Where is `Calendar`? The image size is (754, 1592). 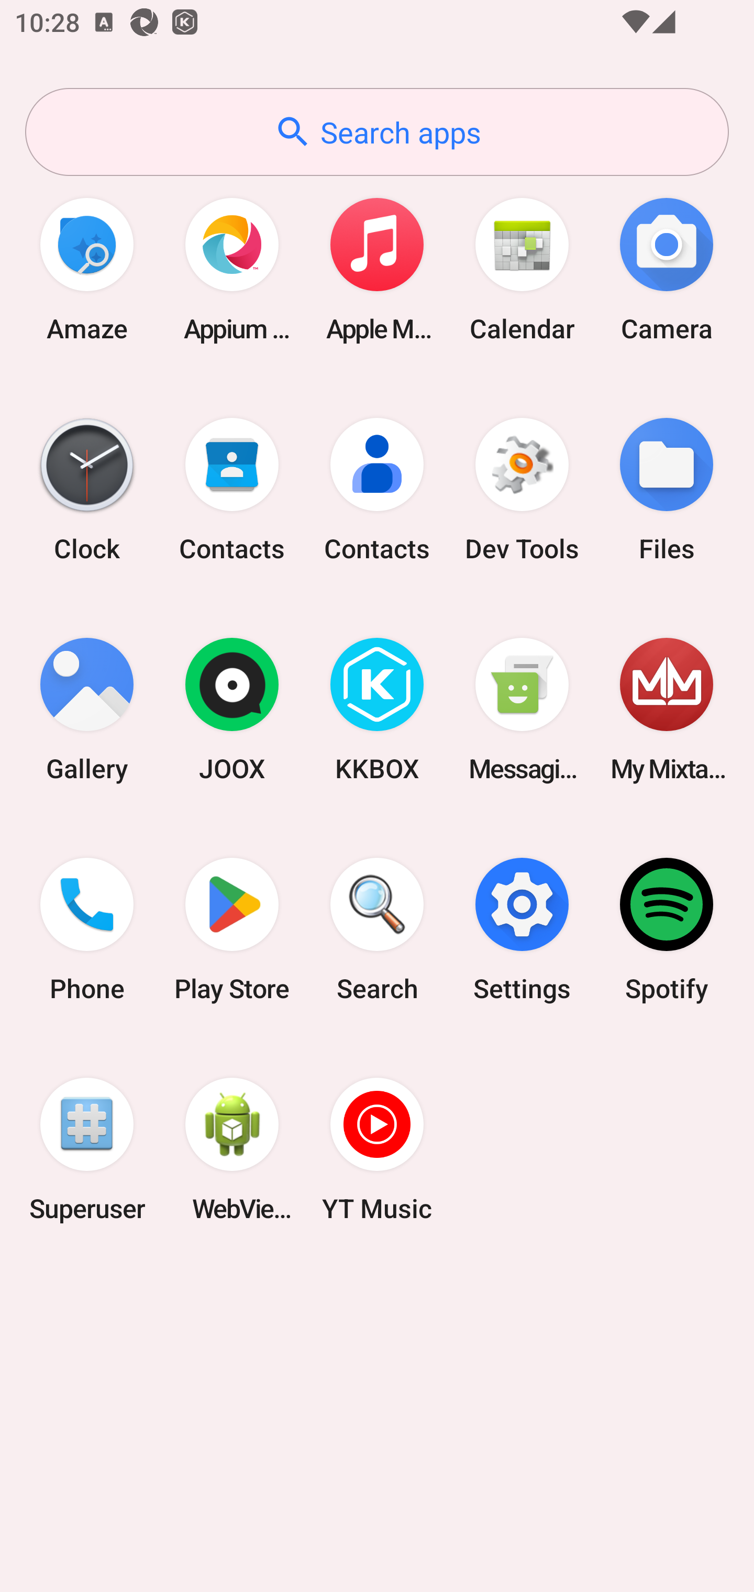
Calendar is located at coordinates (522, 269).